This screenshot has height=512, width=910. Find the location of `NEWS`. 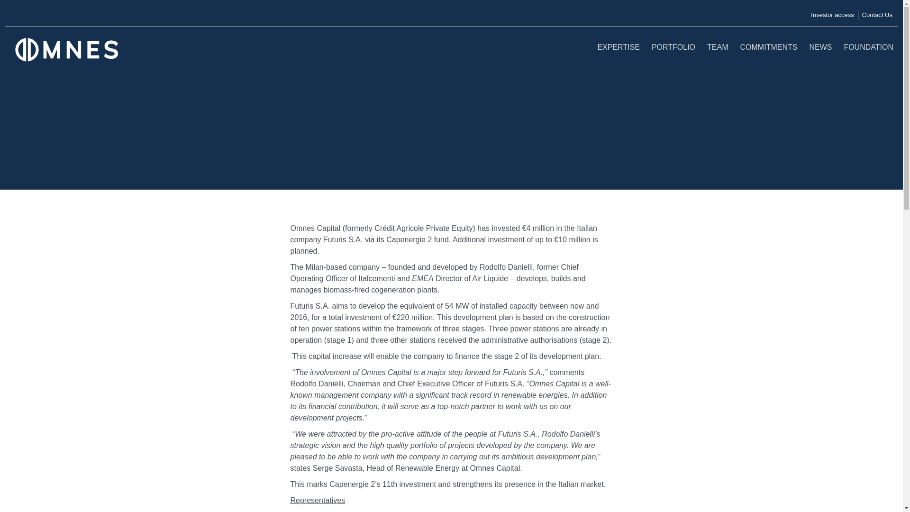

NEWS is located at coordinates (820, 46).